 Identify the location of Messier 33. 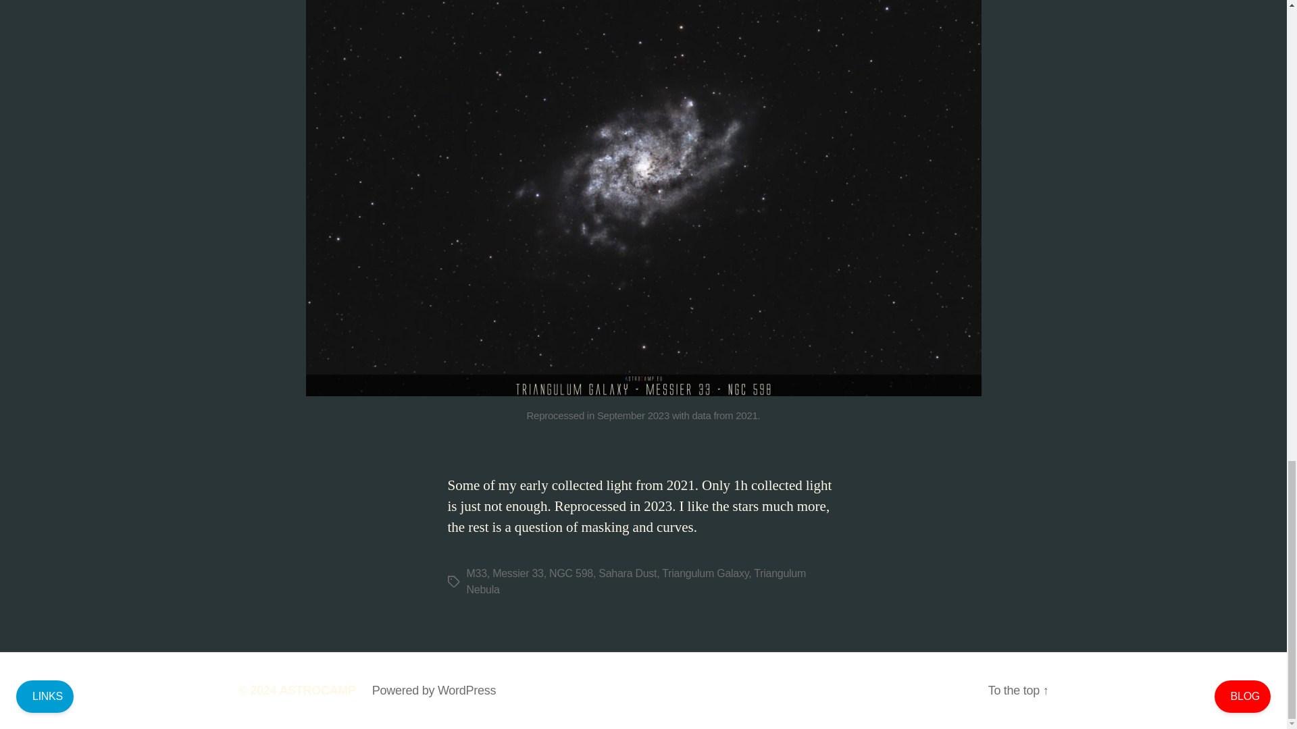
(517, 573).